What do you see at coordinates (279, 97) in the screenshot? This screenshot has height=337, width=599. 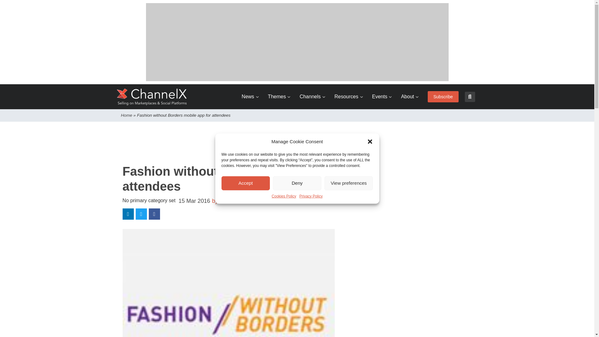 I see `Themes` at bounding box center [279, 97].